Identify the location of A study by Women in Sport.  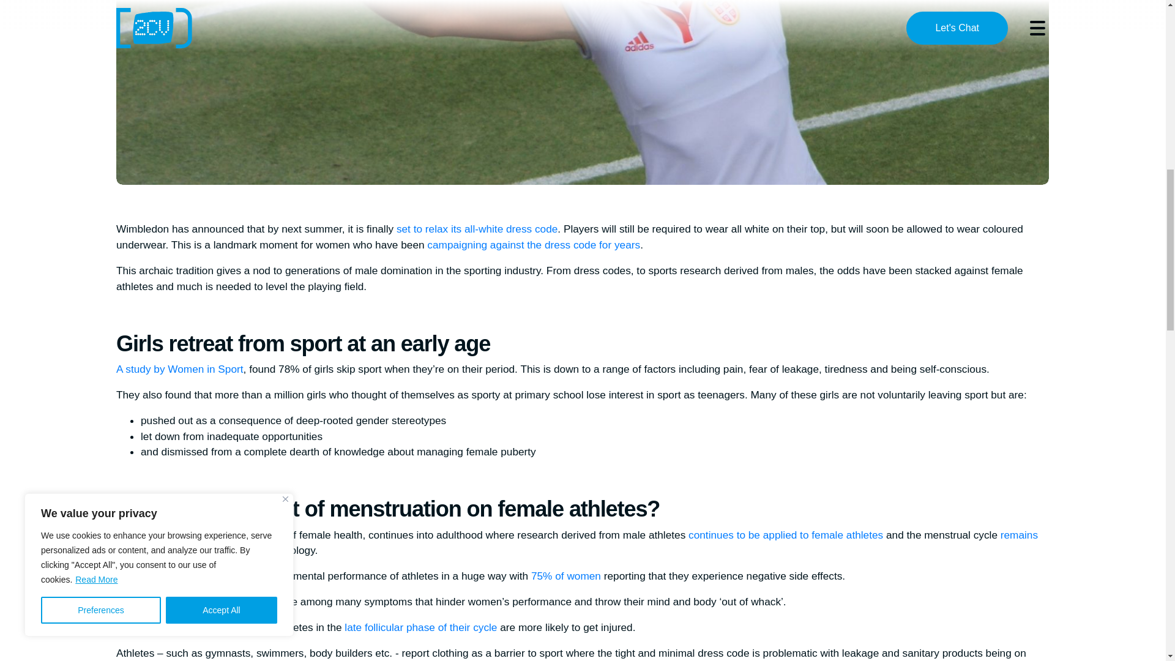
(180, 368).